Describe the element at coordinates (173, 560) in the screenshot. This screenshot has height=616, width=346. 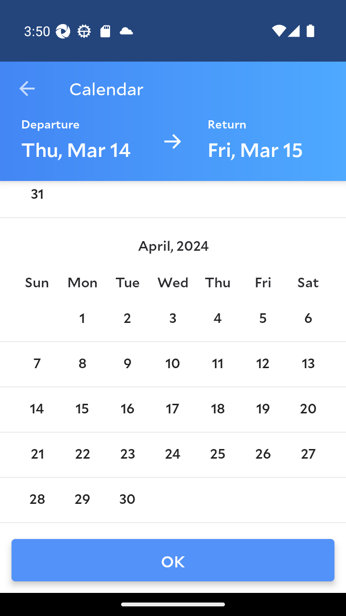
I see `OK` at that location.